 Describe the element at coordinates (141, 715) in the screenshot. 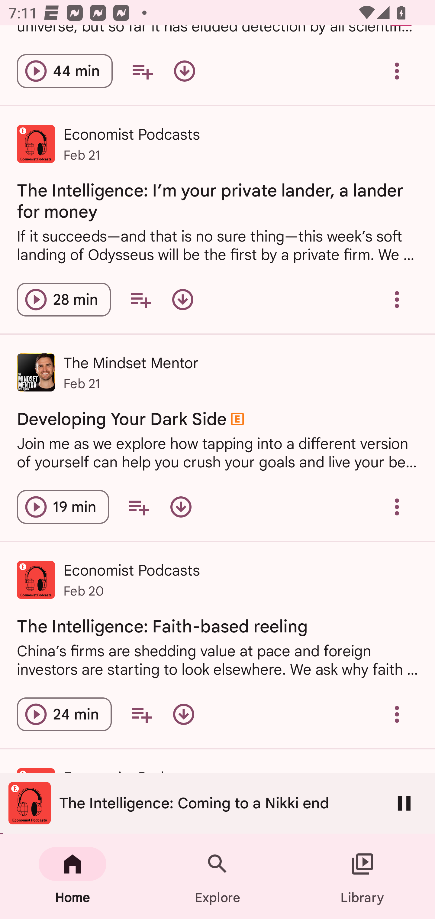

I see `Add to your queue` at that location.